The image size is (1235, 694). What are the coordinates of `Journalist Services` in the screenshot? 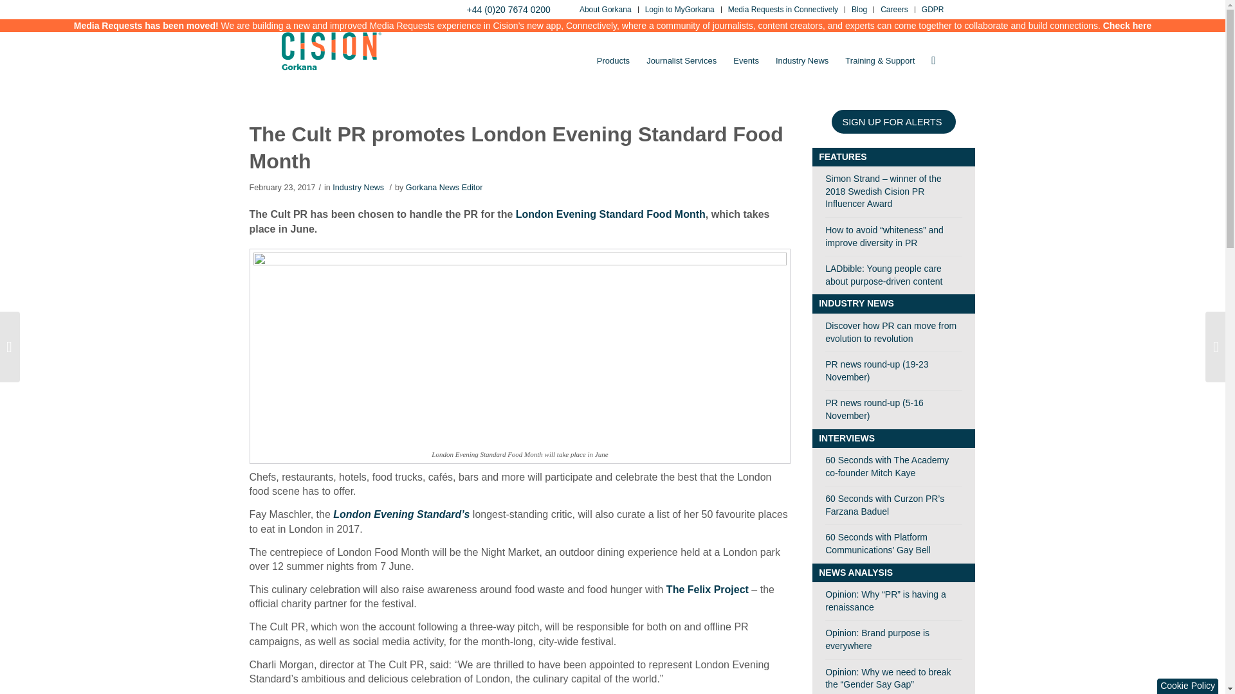 It's located at (682, 60).